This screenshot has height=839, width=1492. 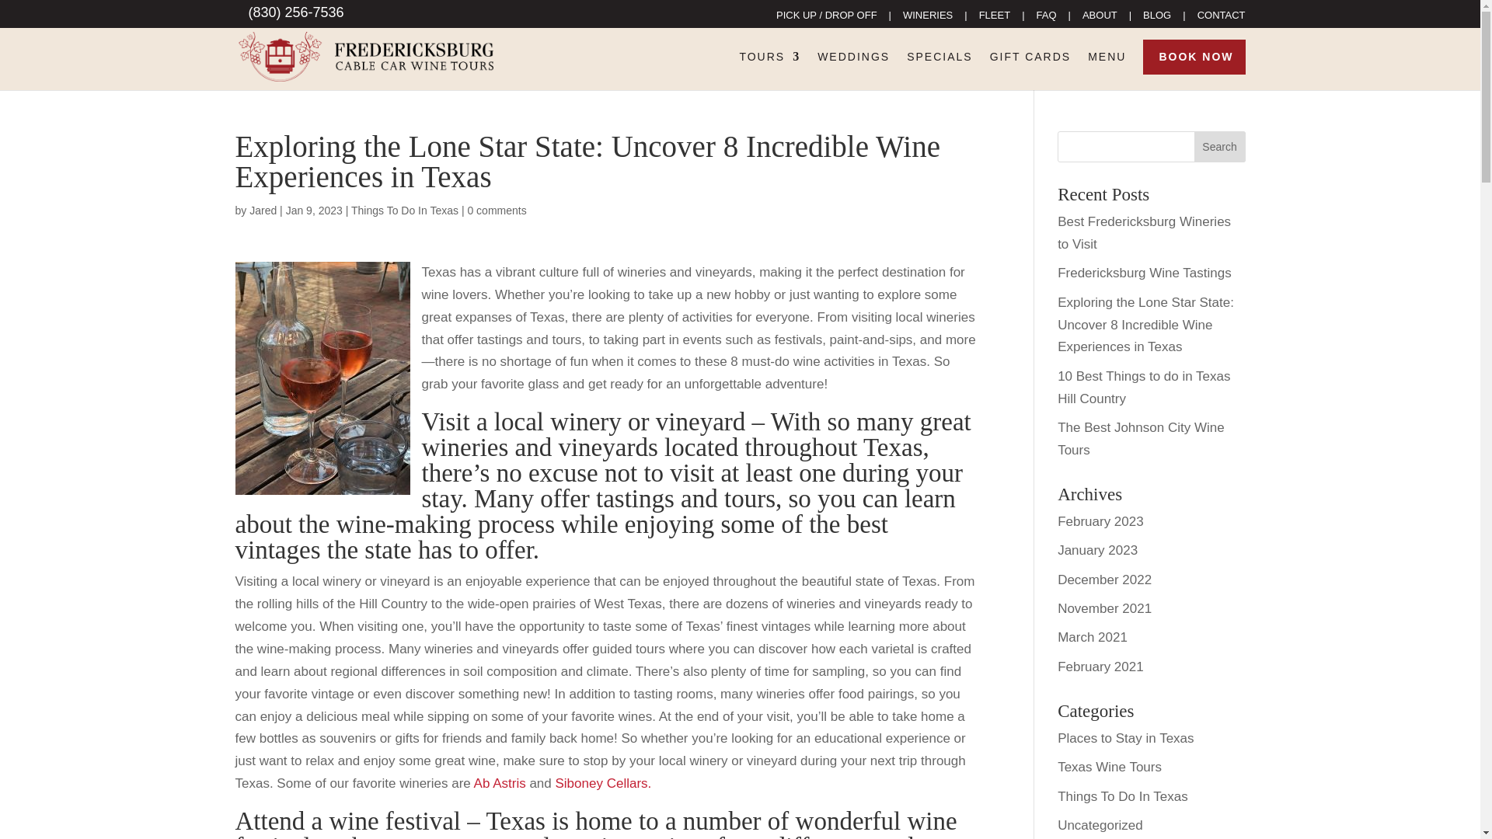 I want to click on GIFT CARDS, so click(x=1030, y=68).